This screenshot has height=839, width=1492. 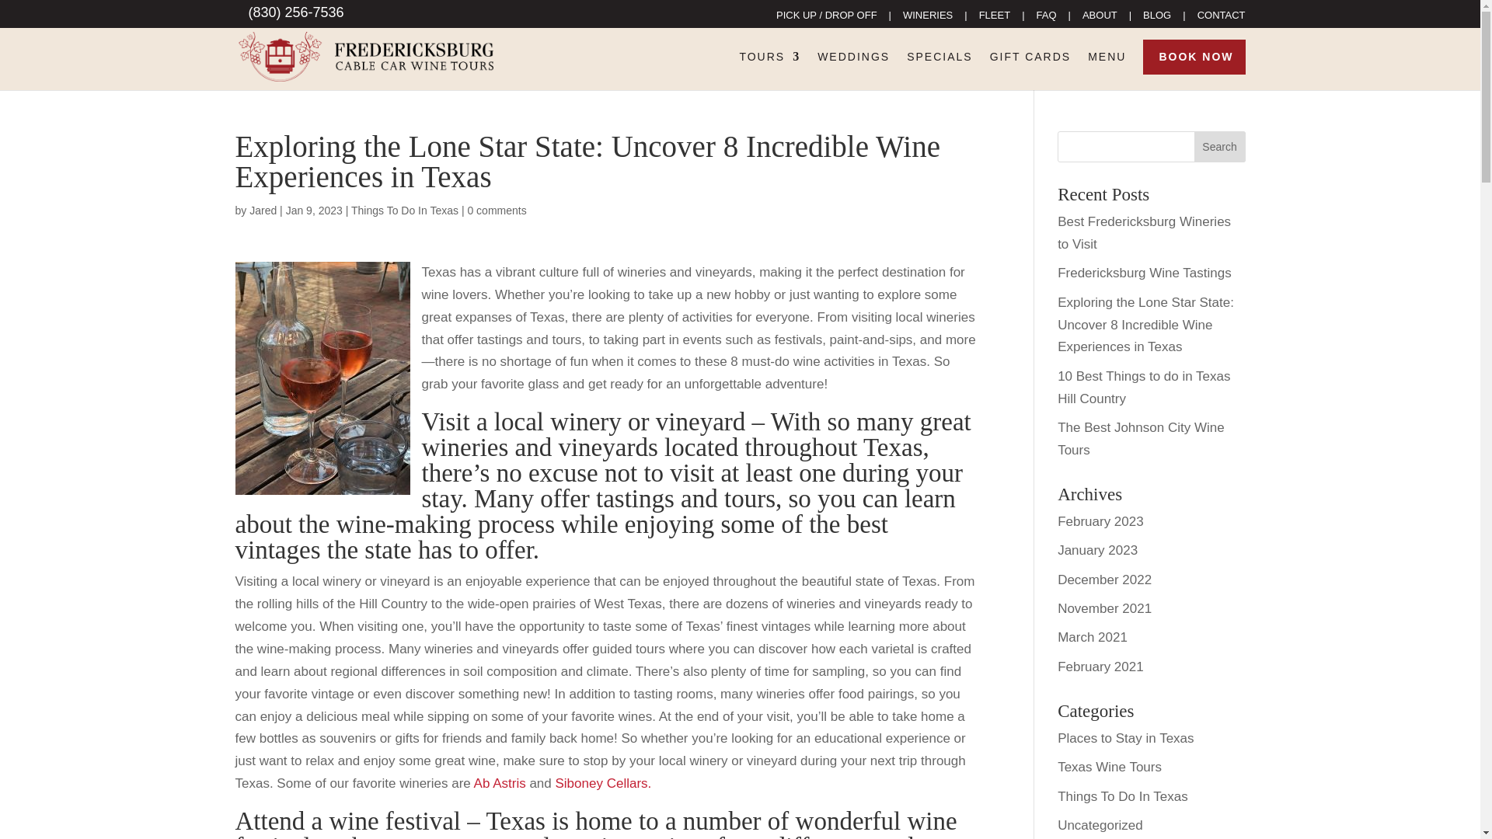 I want to click on GIFT CARDS, so click(x=1030, y=68).